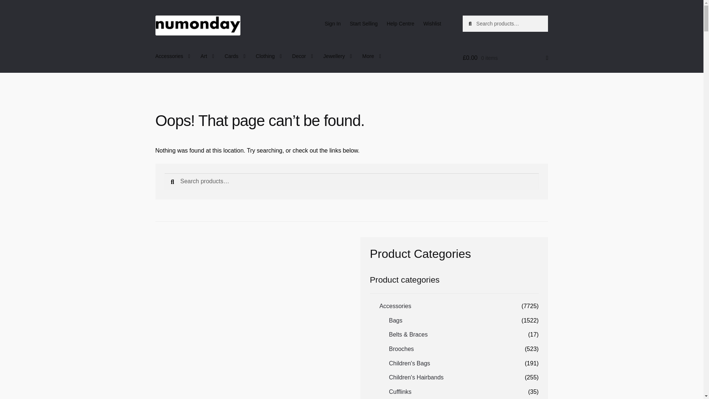 The width and height of the screenshot is (709, 399). Describe the element at coordinates (207, 56) in the screenshot. I see `Art` at that location.